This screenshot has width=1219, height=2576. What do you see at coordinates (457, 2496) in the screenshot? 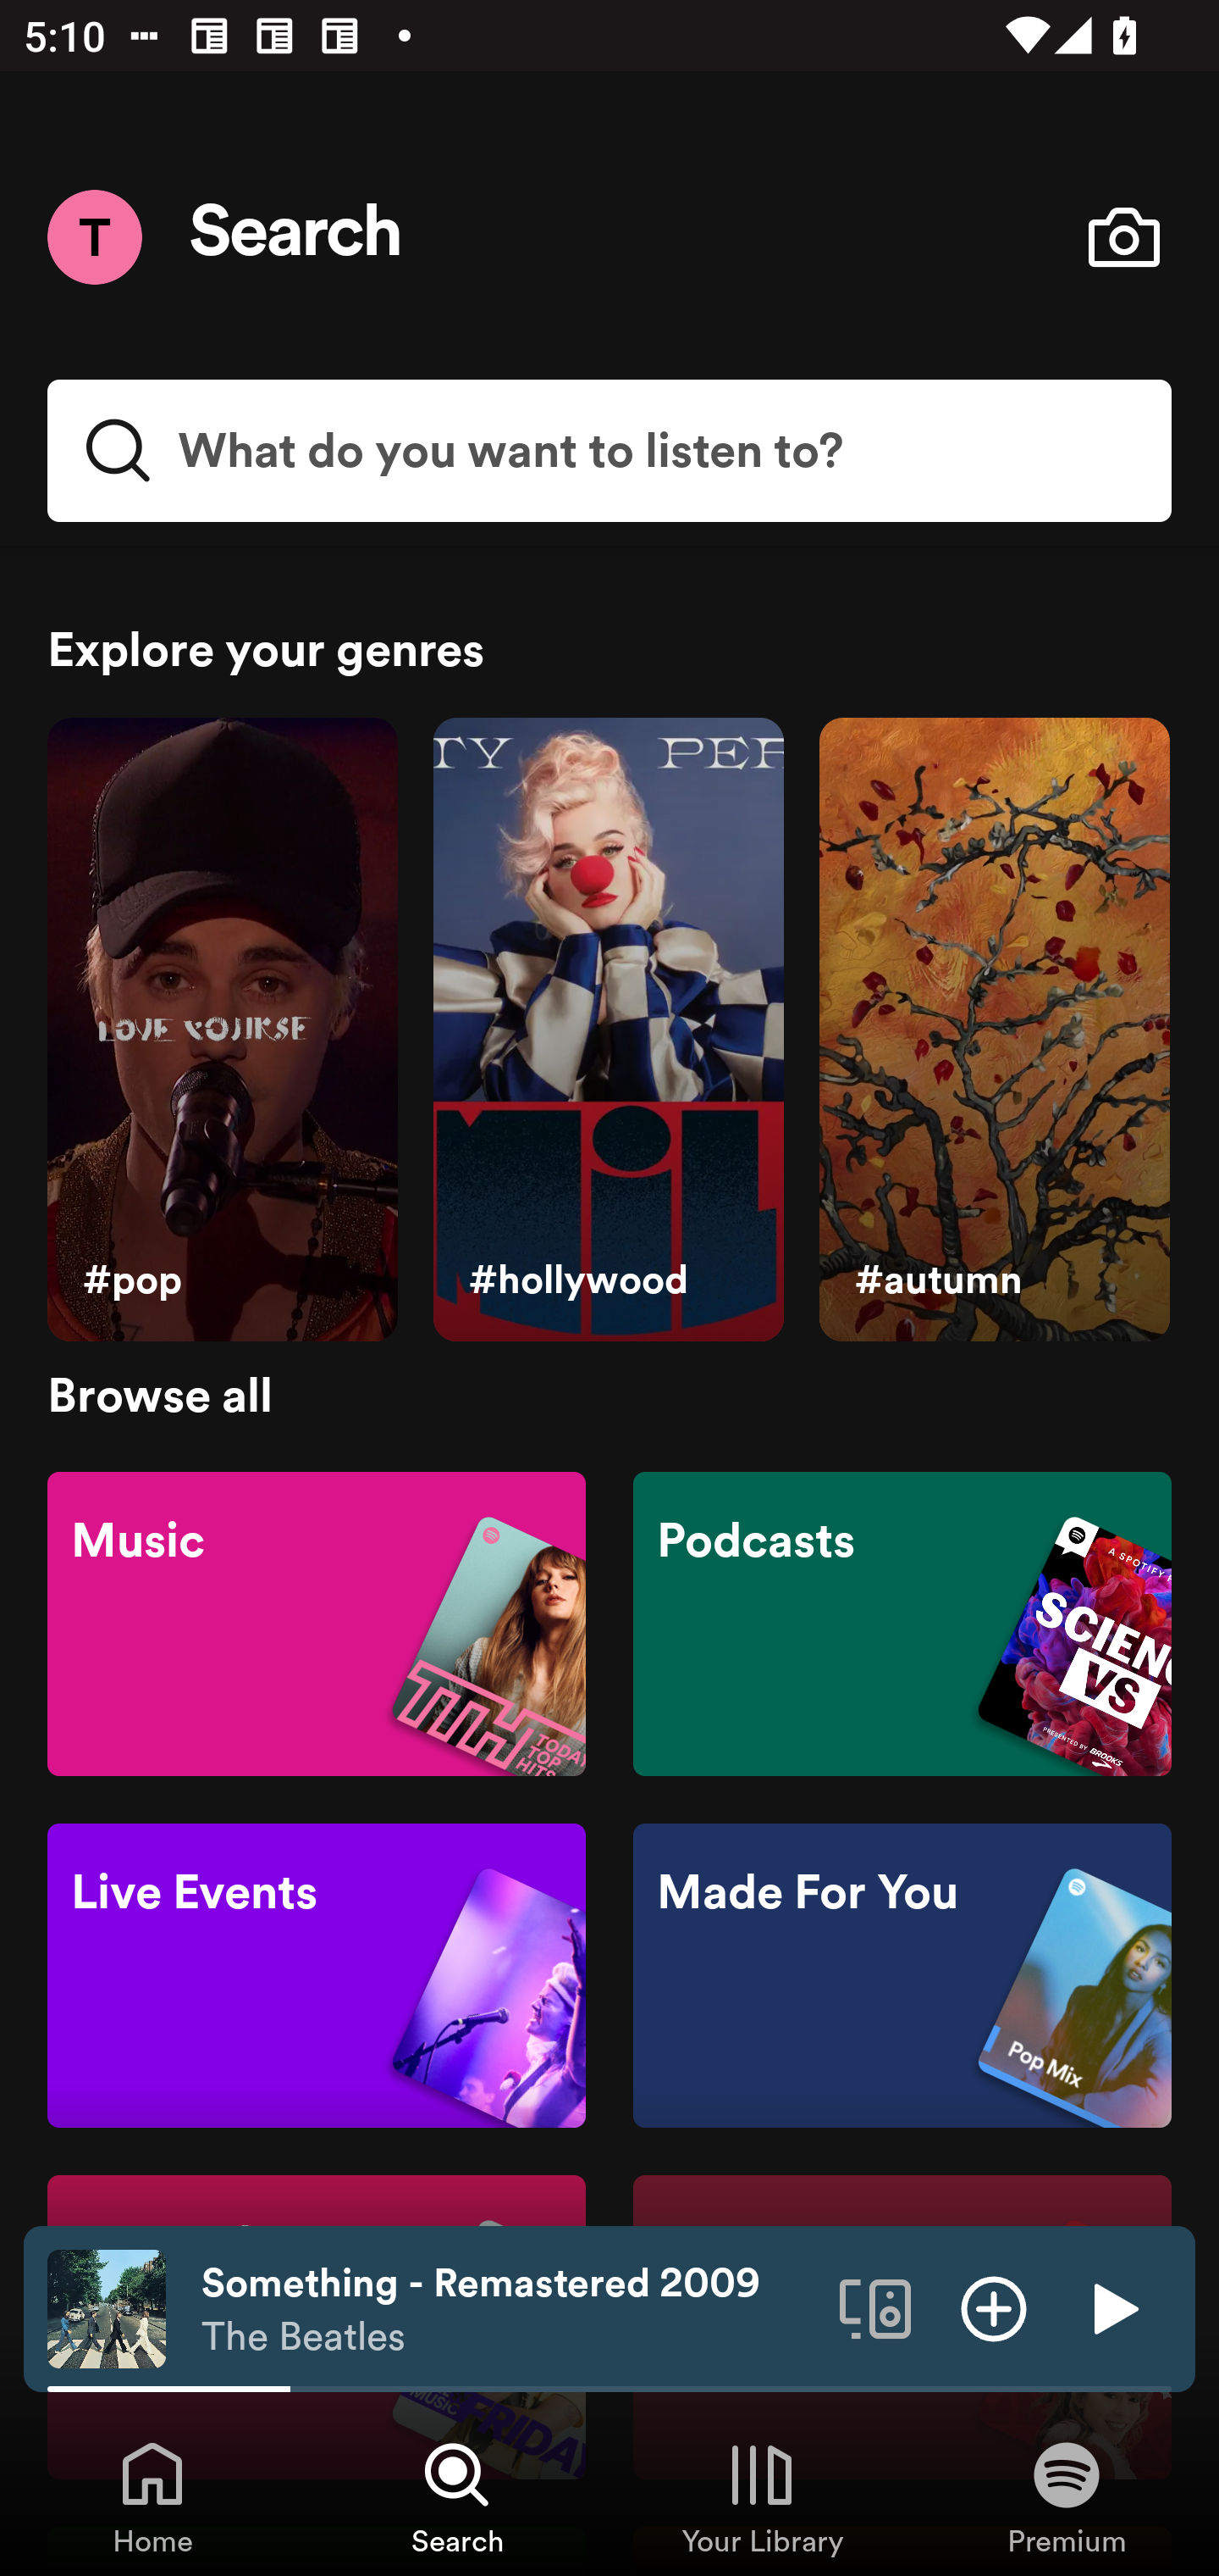
I see `Search, Tab 2 of 4 Search Search` at bounding box center [457, 2496].